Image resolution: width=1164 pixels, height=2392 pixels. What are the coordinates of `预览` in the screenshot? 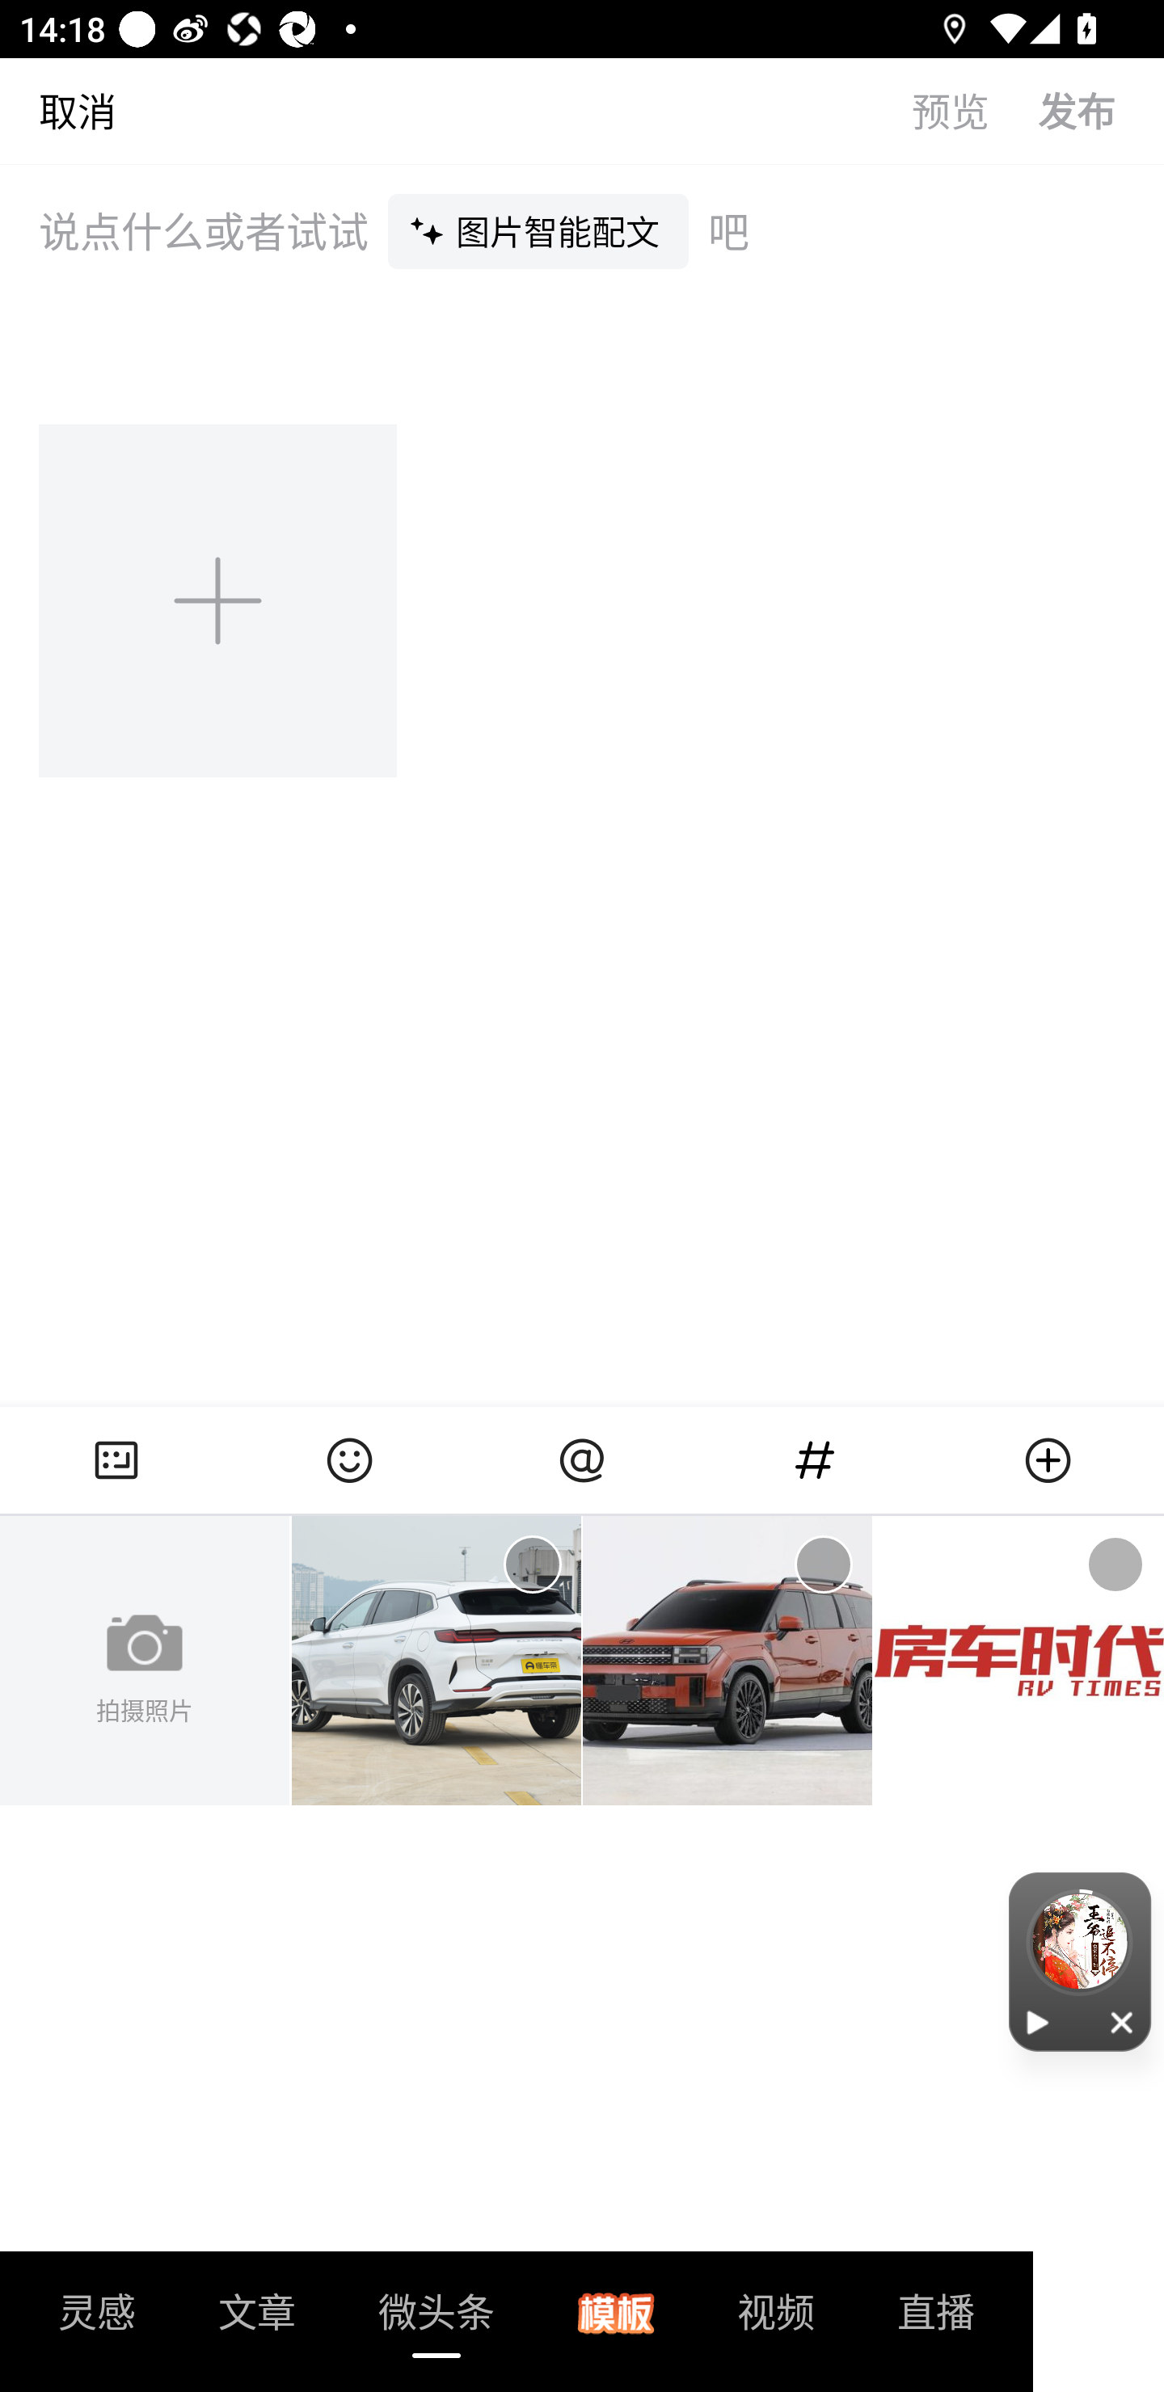 It's located at (975, 110).